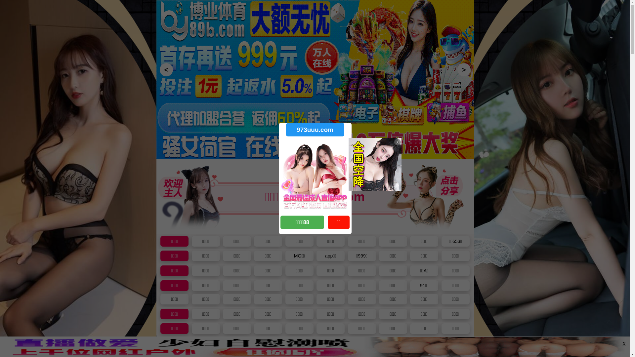  I want to click on <, so click(166, 70).